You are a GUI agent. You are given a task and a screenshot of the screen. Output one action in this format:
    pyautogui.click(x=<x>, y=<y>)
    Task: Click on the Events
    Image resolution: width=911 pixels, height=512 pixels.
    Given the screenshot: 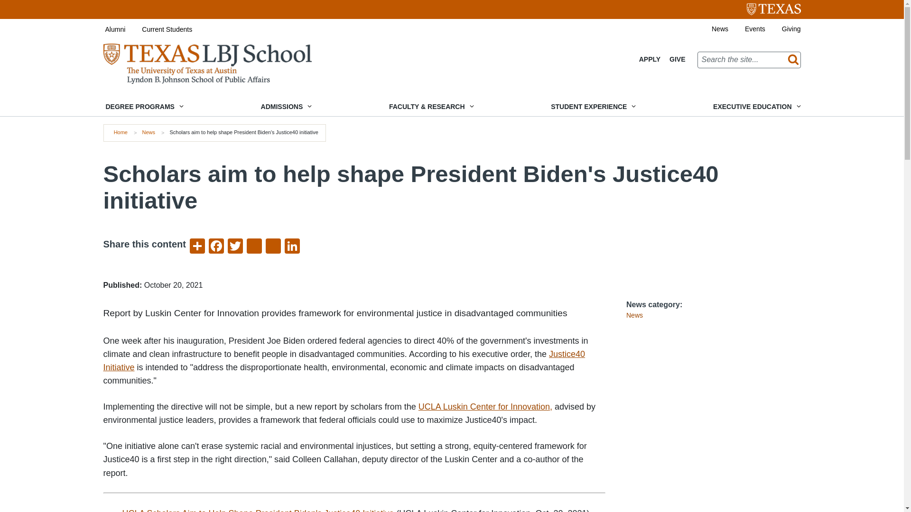 What is the action you would take?
    pyautogui.click(x=746, y=28)
    